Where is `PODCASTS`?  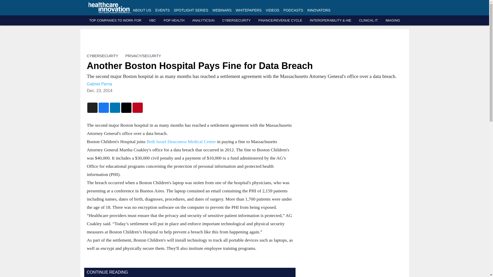 PODCASTS is located at coordinates (293, 10).